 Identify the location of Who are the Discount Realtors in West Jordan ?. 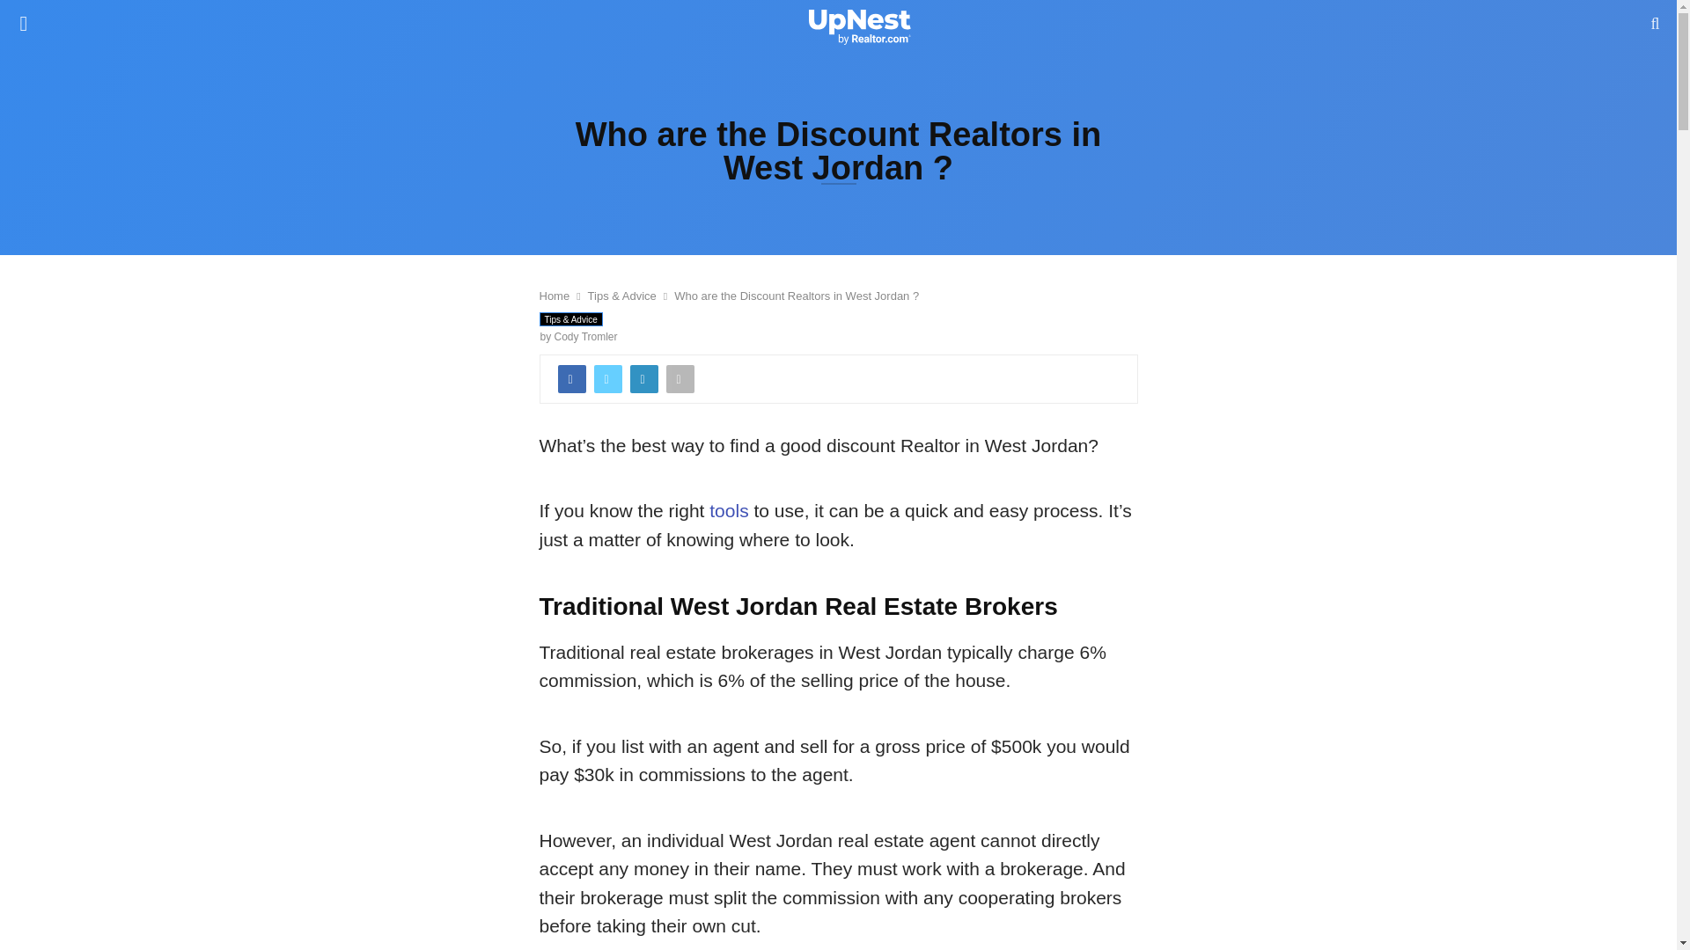
(797, 296).